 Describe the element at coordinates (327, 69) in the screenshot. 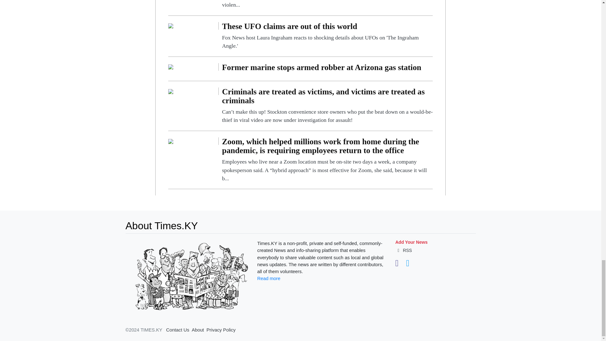

I see `Former marine stops armed robber at Arizona gas station` at that location.